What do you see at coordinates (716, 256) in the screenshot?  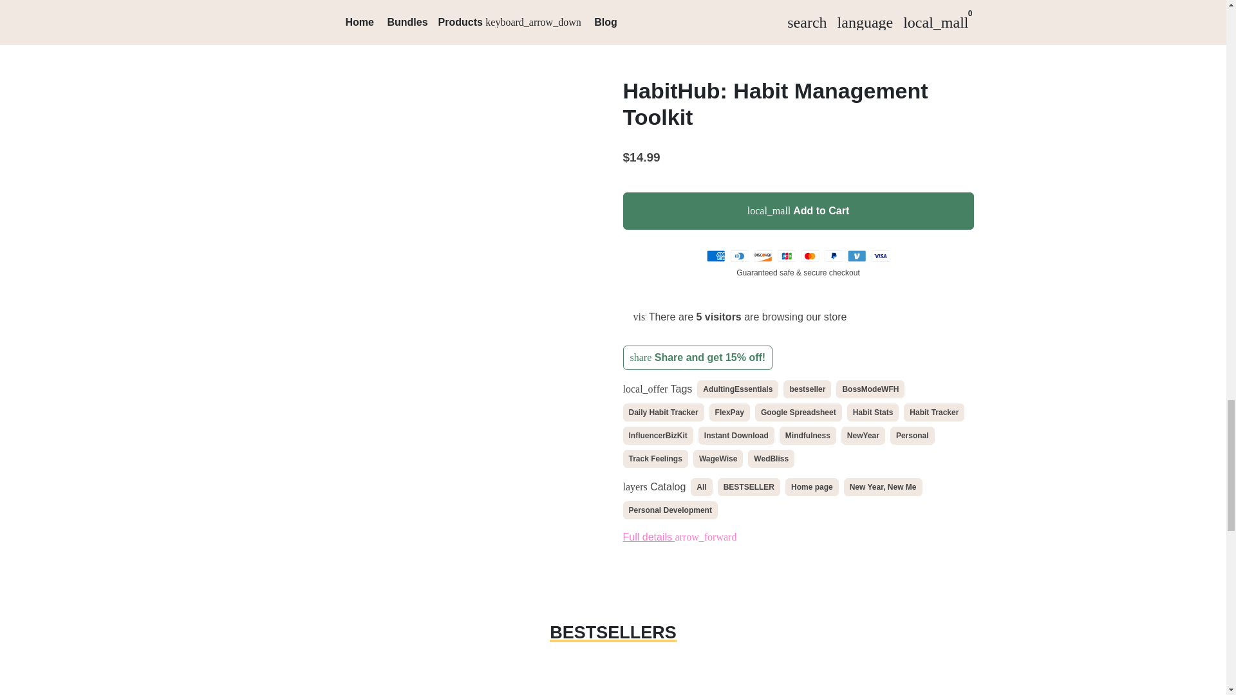 I see `American Express` at bounding box center [716, 256].